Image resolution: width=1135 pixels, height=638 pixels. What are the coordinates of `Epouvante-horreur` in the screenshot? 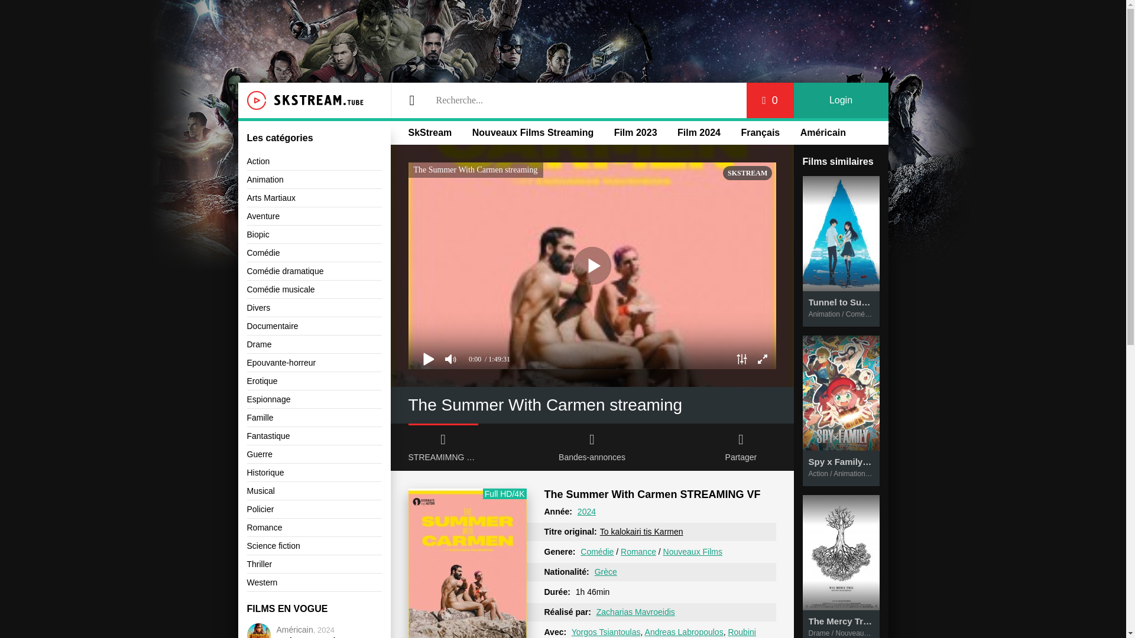 It's located at (314, 363).